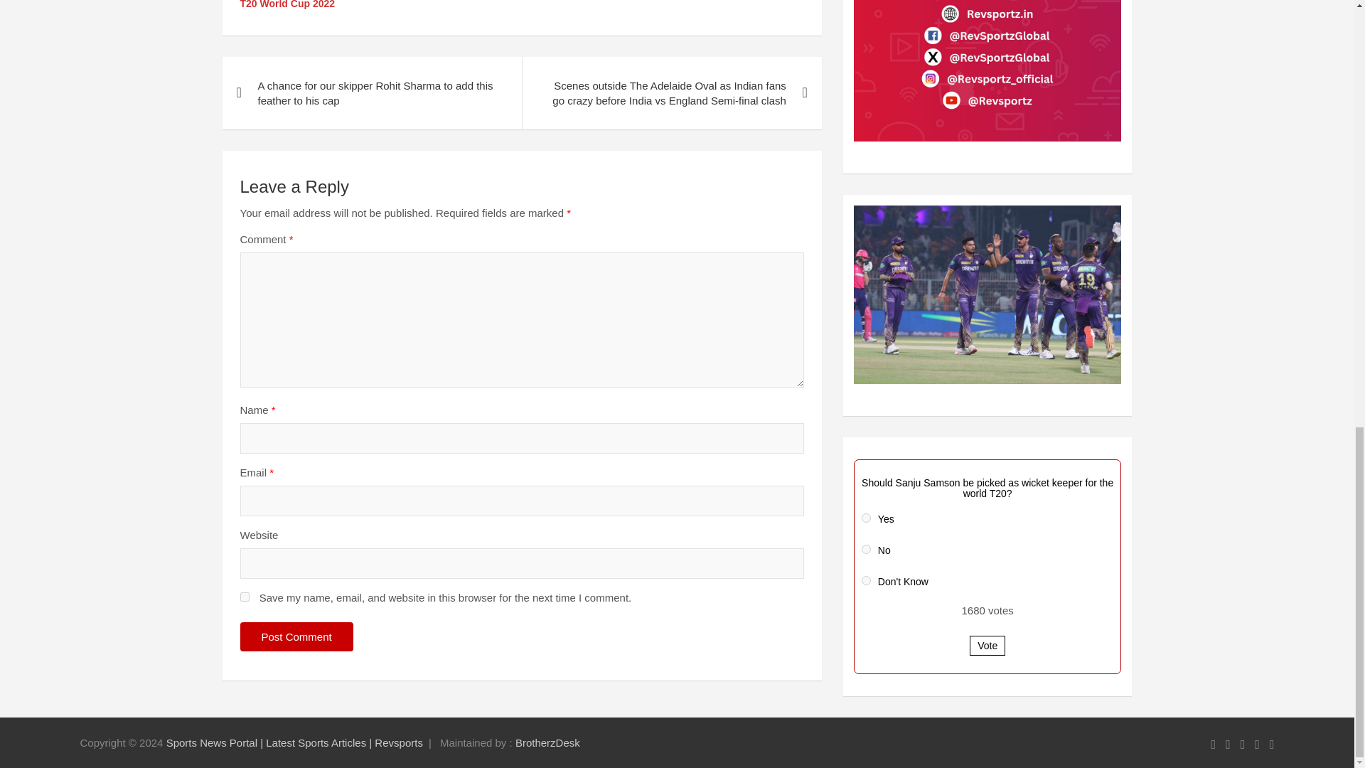 The width and height of the screenshot is (1365, 768). Describe the element at coordinates (866, 580) in the screenshot. I see `31` at that location.